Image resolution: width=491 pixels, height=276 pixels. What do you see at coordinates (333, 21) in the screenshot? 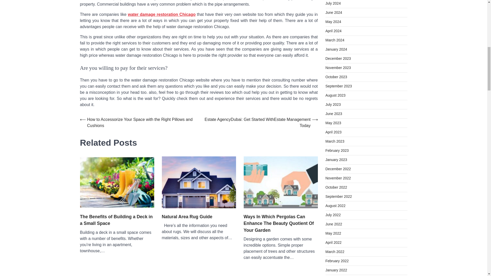
I see `May 2024` at bounding box center [333, 21].